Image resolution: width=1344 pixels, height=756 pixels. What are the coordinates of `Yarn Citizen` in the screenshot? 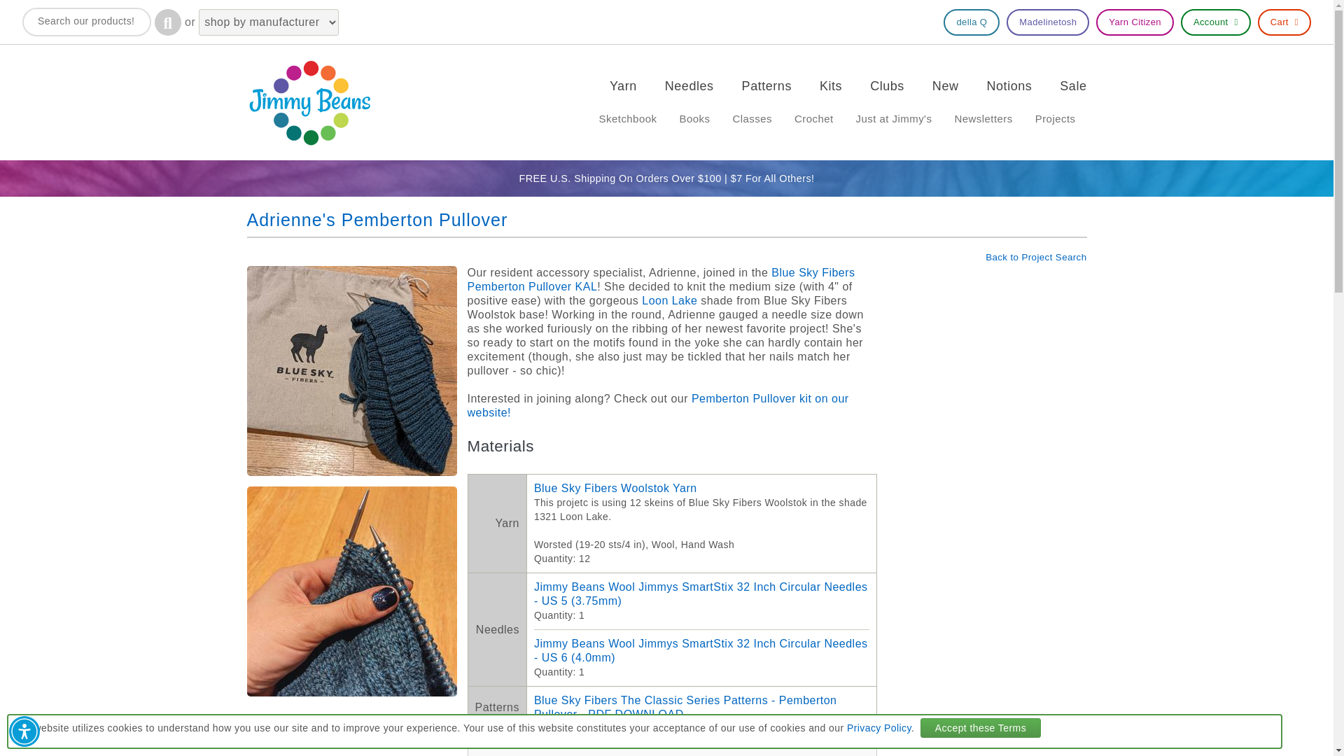 It's located at (1135, 22).